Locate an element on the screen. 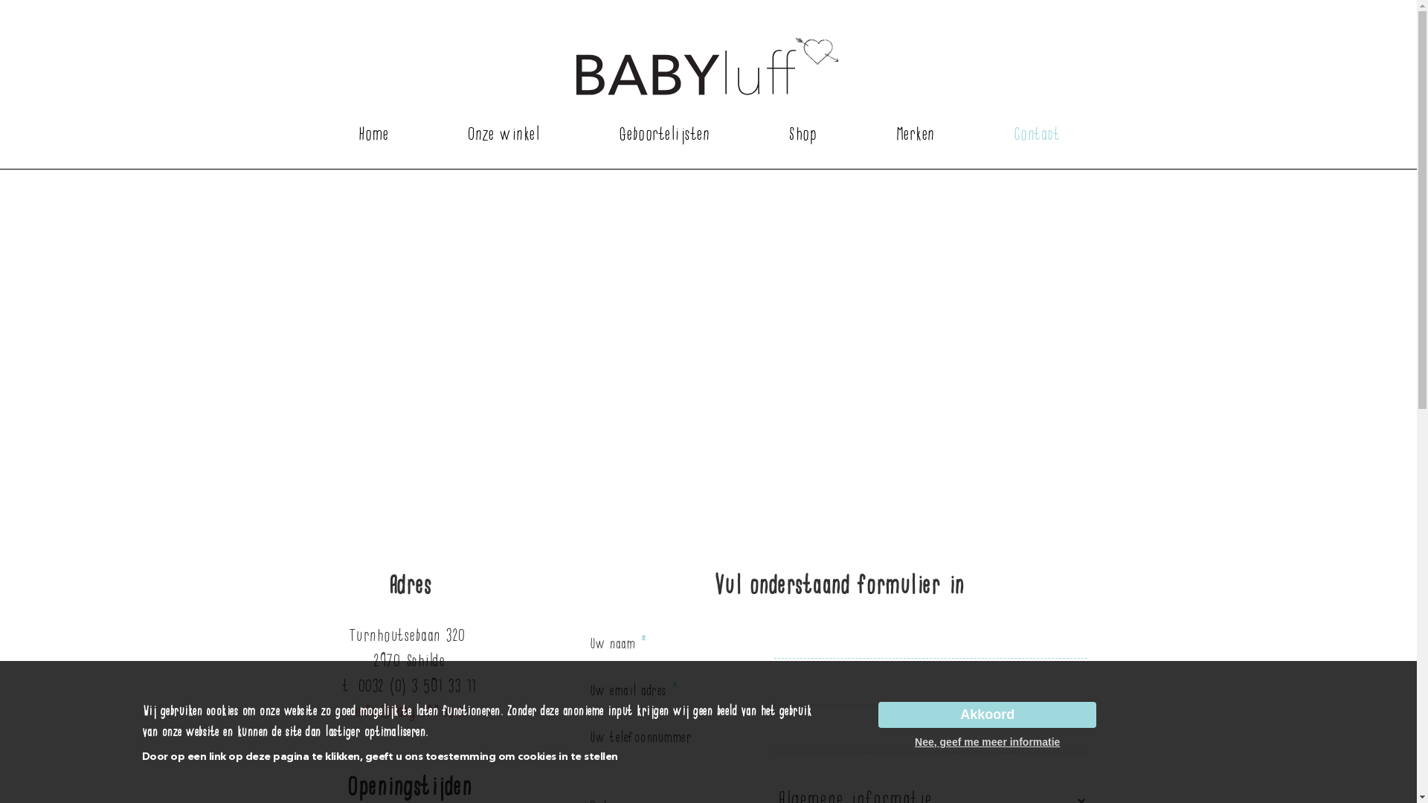 Image resolution: width=1428 pixels, height=803 pixels. info@babyluff.com is located at coordinates (409, 712).